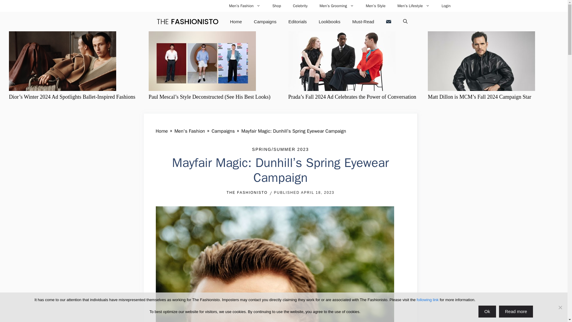 The width and height of the screenshot is (572, 322). What do you see at coordinates (265, 21) in the screenshot?
I see `Campaigns` at bounding box center [265, 21].